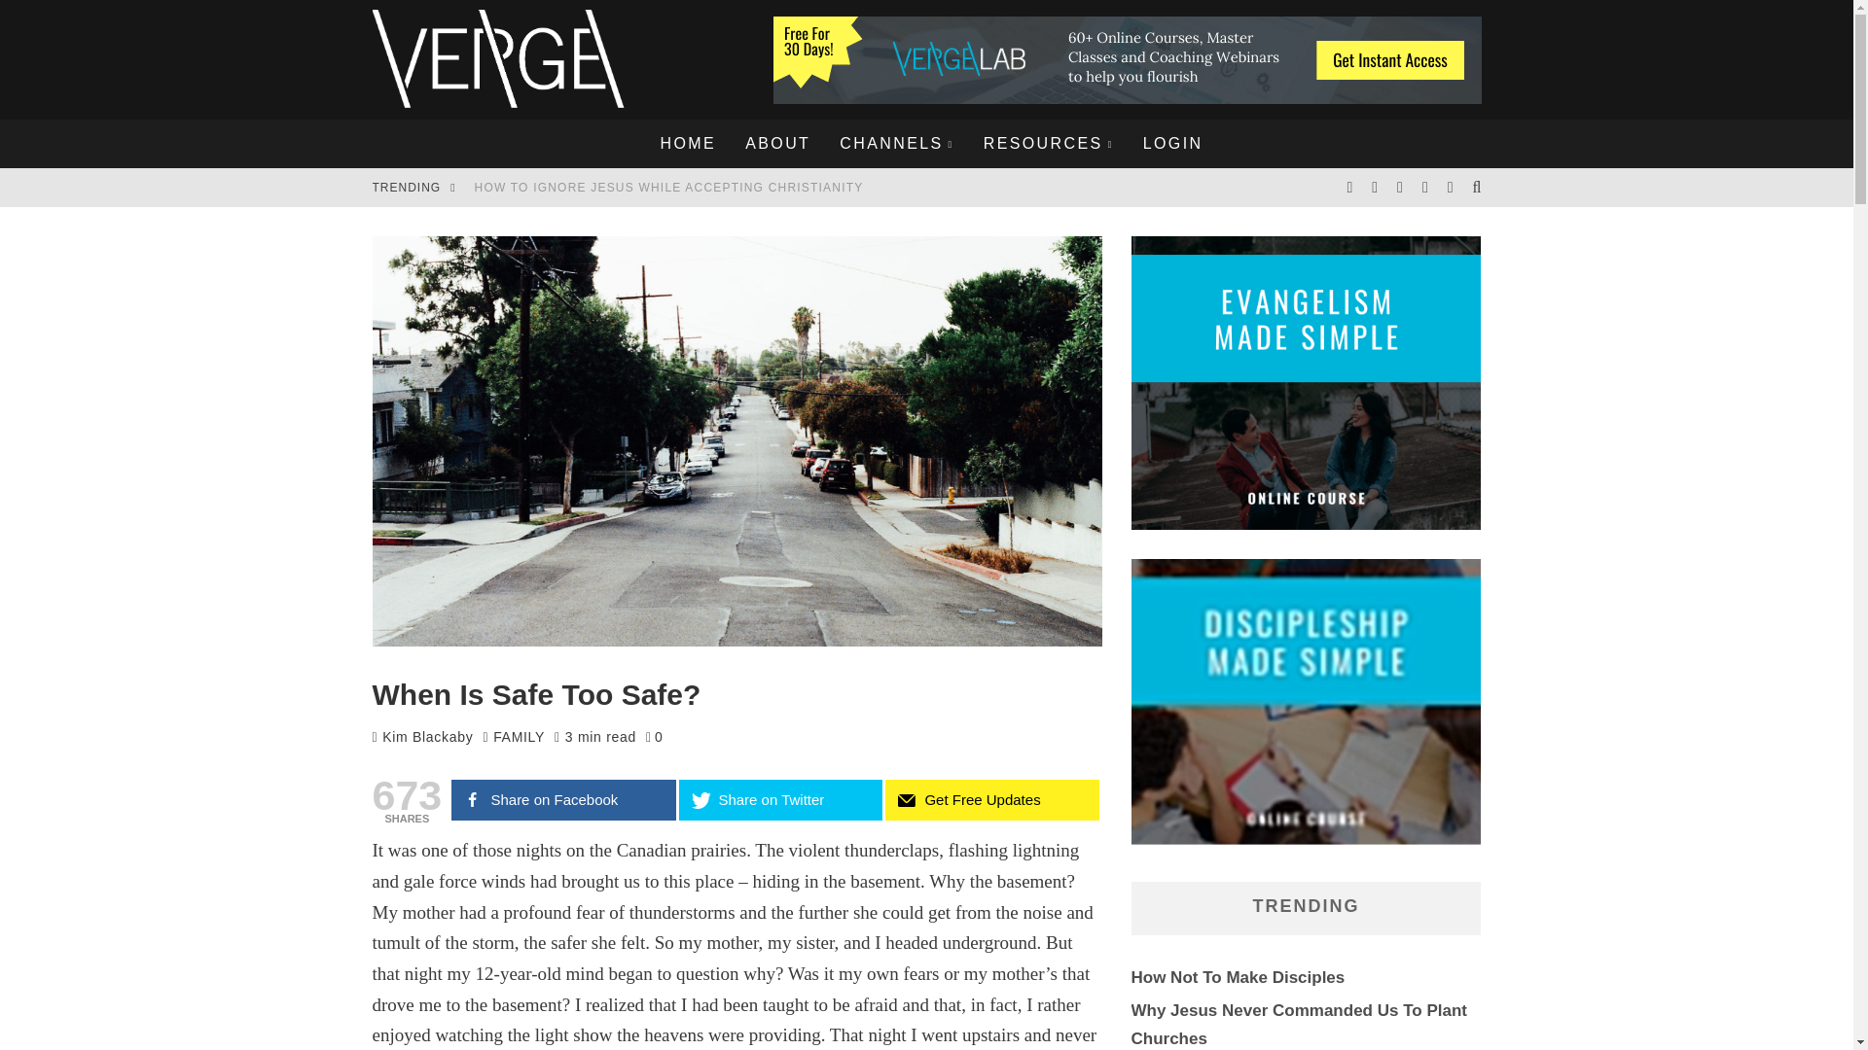 This screenshot has width=1868, height=1050. I want to click on ABOUT, so click(777, 144).